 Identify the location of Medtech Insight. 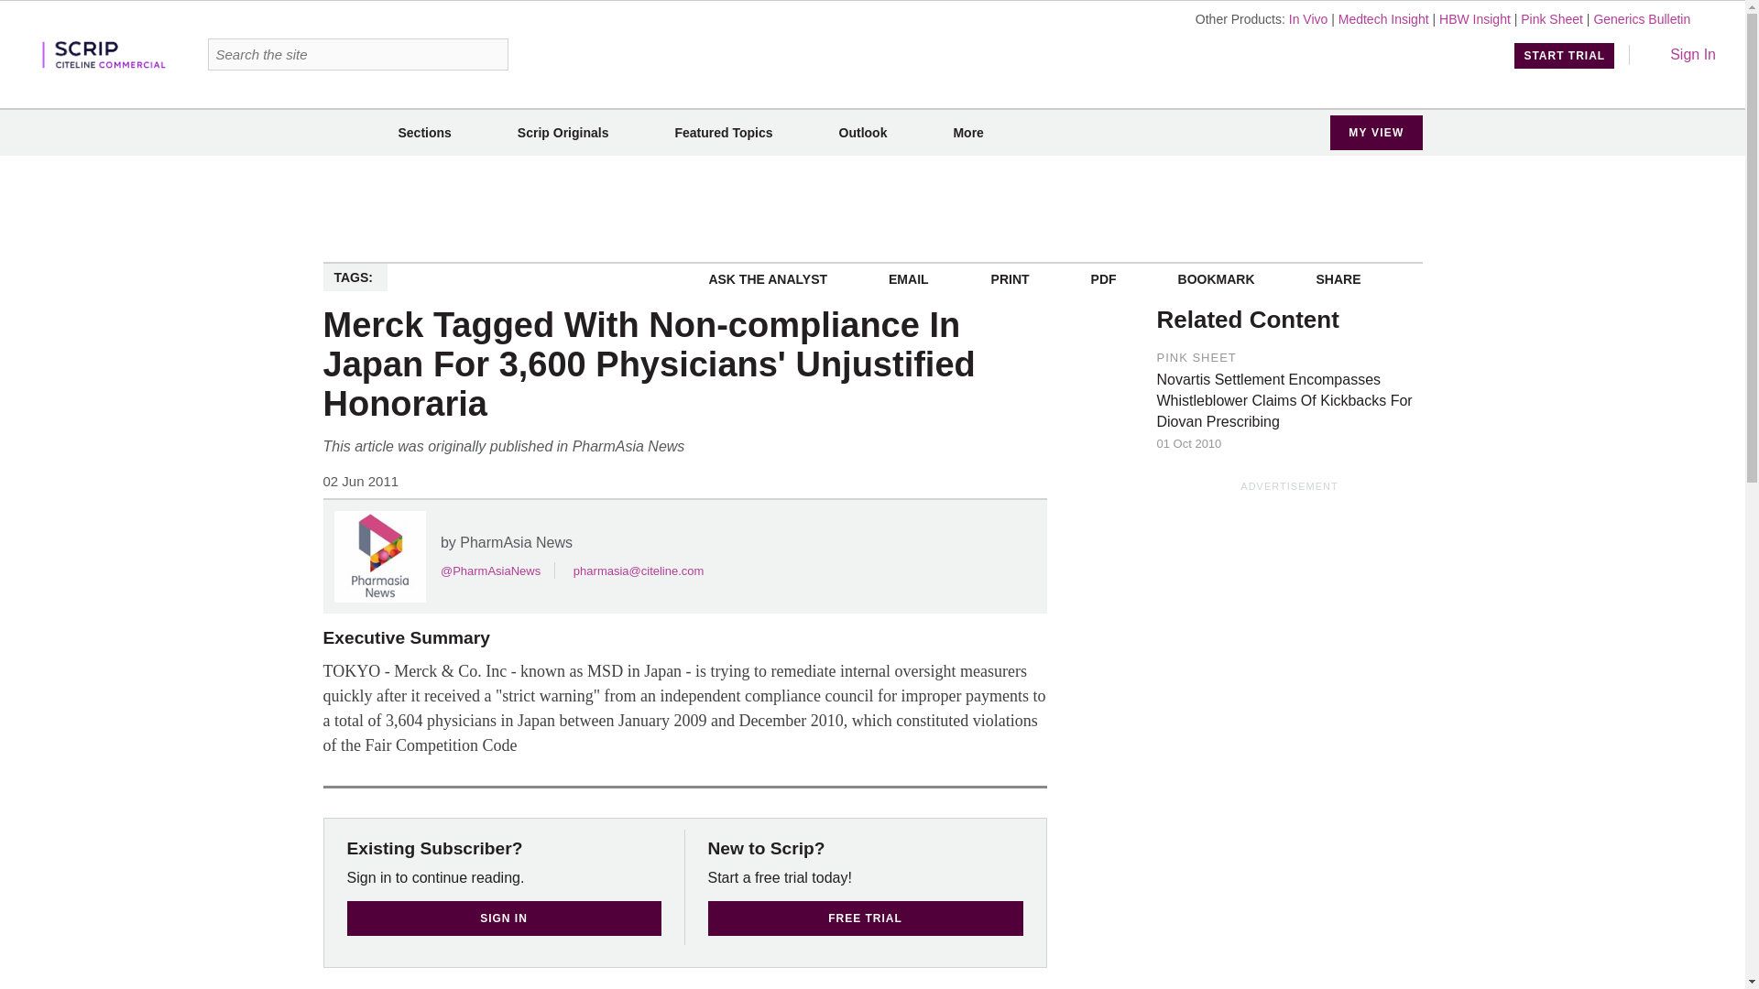
(1383, 18).